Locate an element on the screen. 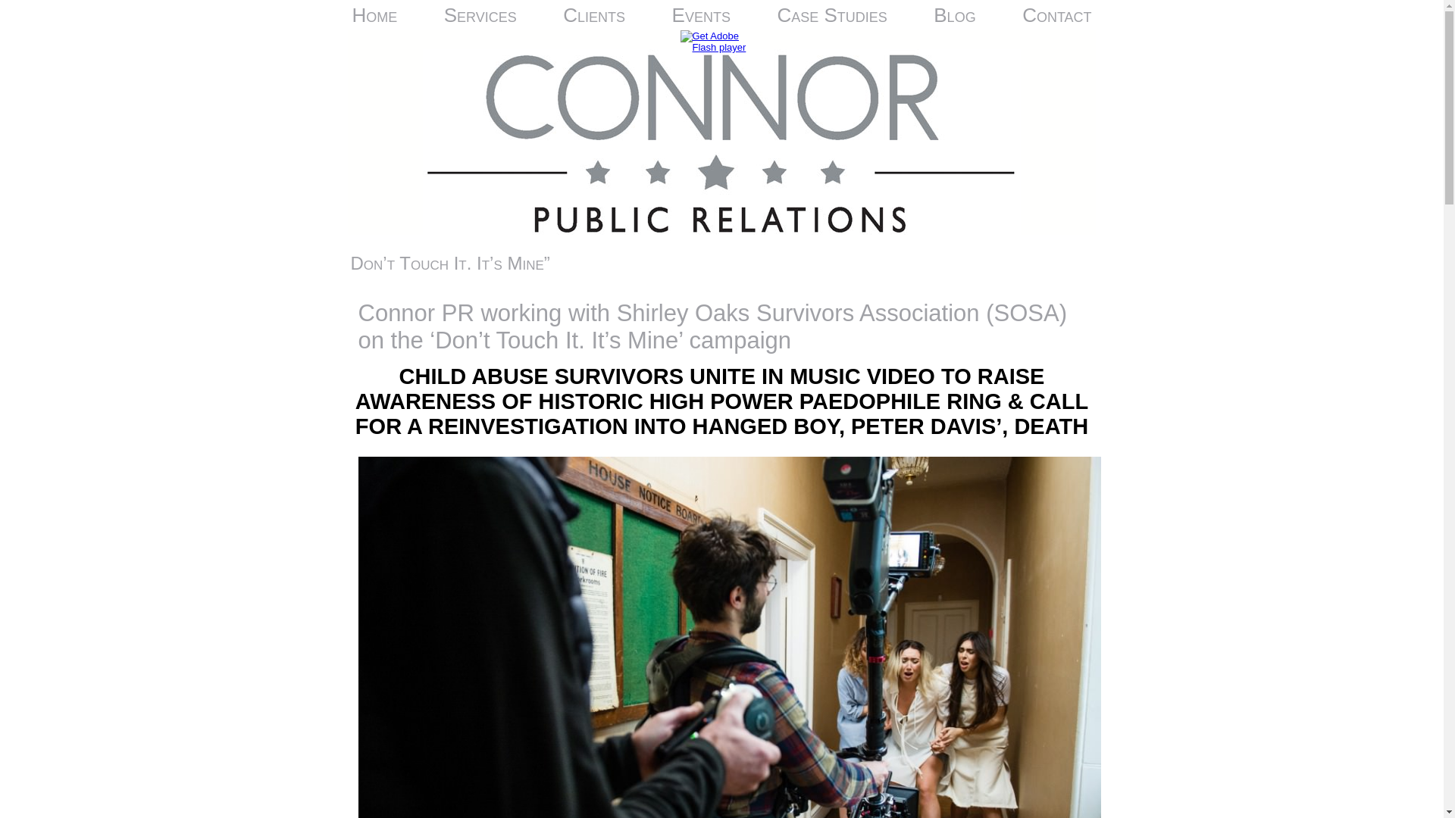 This screenshot has width=1455, height=818. Services is located at coordinates (480, 15).